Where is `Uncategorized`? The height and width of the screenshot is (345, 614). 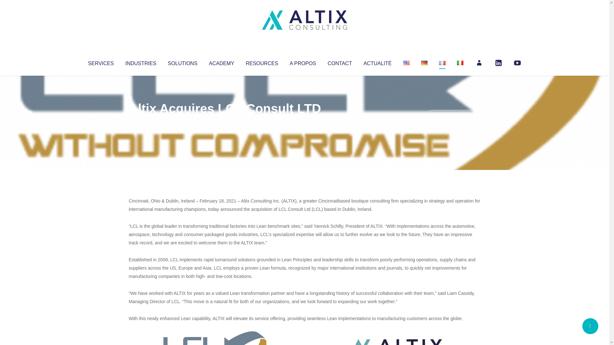 Uncategorized is located at coordinates (224, 121).